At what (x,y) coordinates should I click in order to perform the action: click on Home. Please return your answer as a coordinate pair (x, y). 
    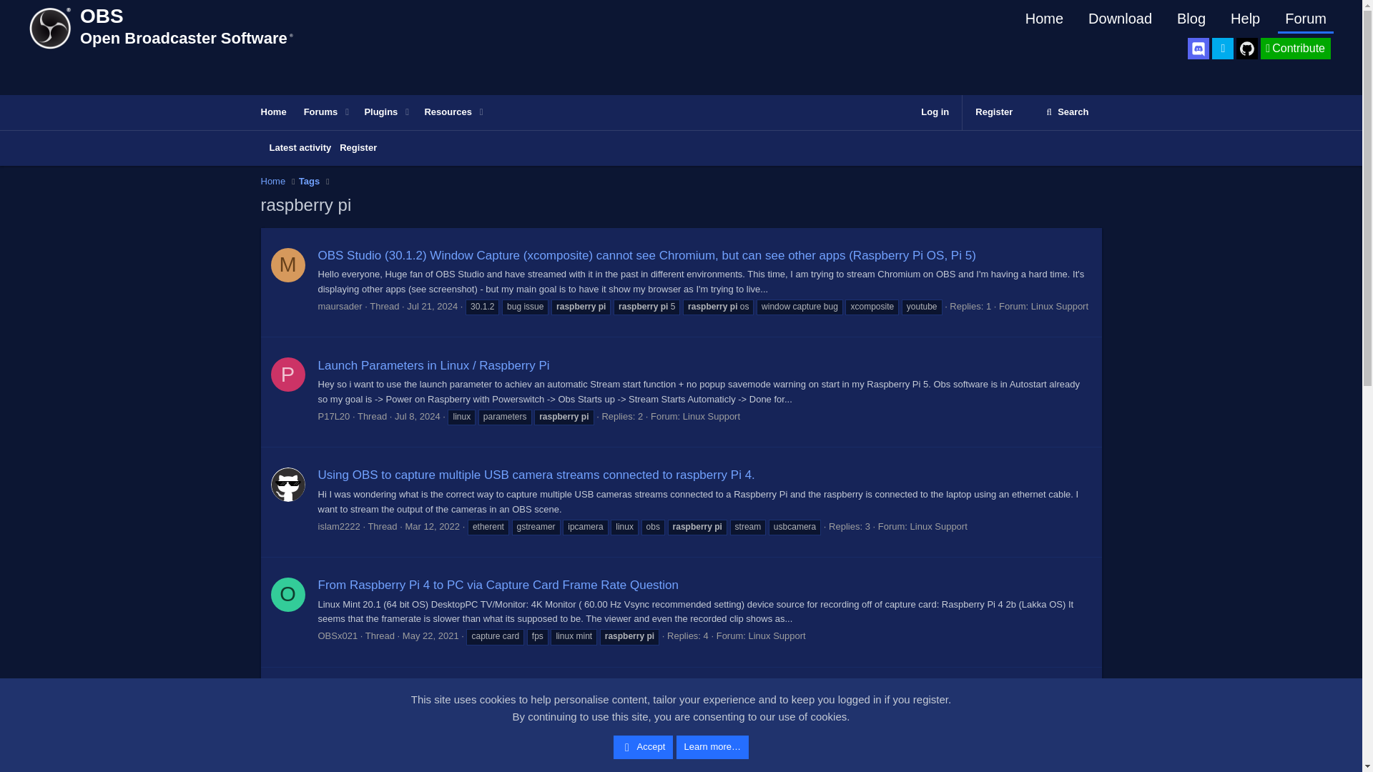
    Looking at the image, I should click on (309, 182).